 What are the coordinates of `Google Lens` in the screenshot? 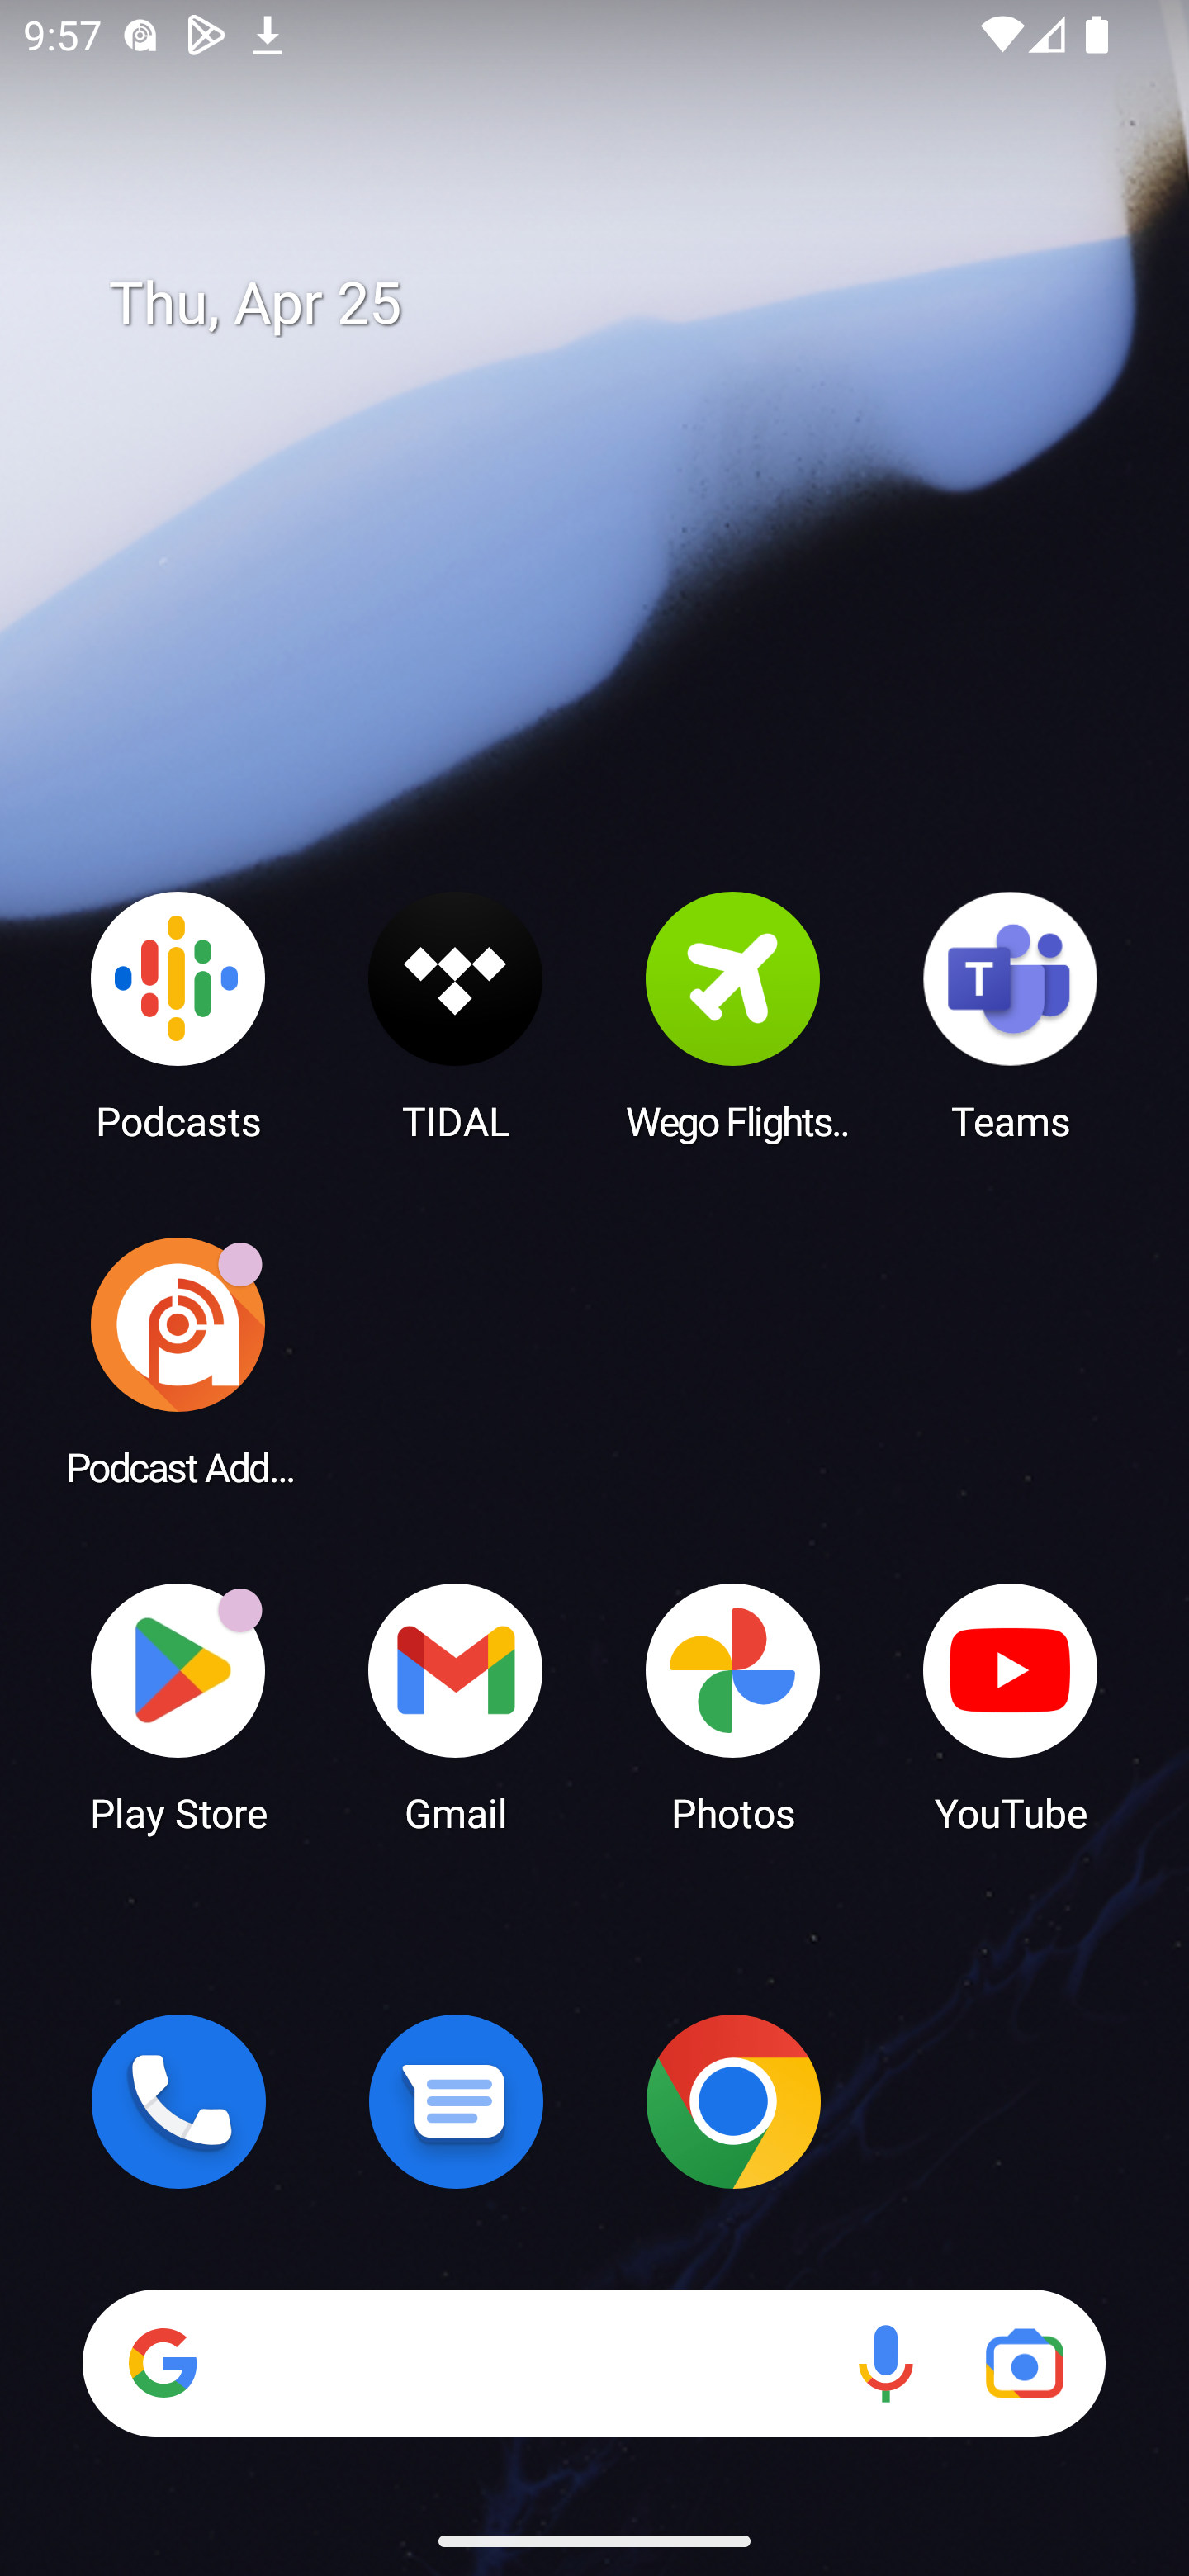 It's located at (1024, 2363).